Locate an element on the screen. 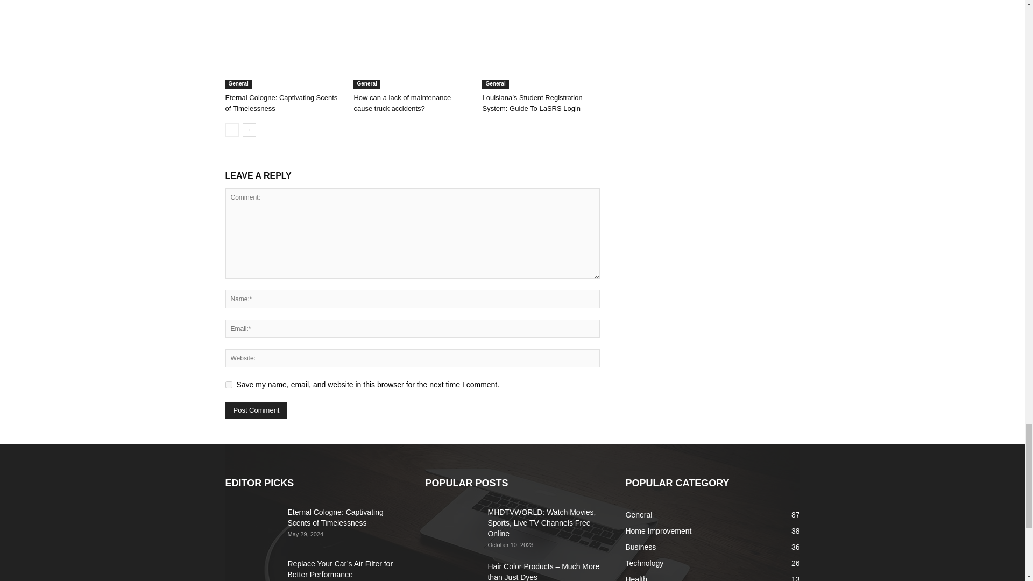 This screenshot has height=581, width=1033. Eternal Cologne: Captivating Scents of Timelessness is located at coordinates (283, 48).